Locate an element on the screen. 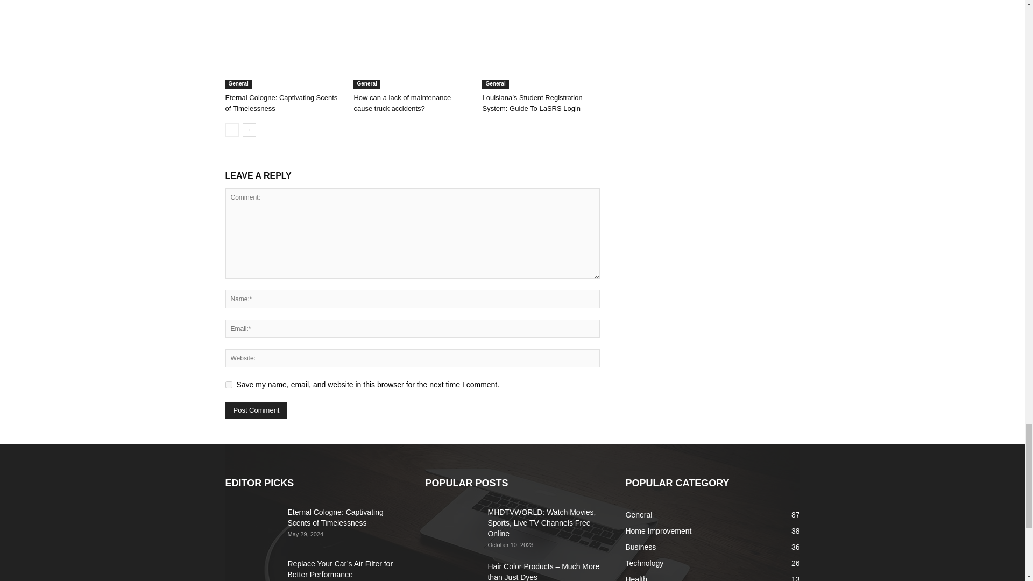 This screenshot has height=581, width=1033. Eternal Cologne: Captivating Scents of Timelessness is located at coordinates (283, 48).